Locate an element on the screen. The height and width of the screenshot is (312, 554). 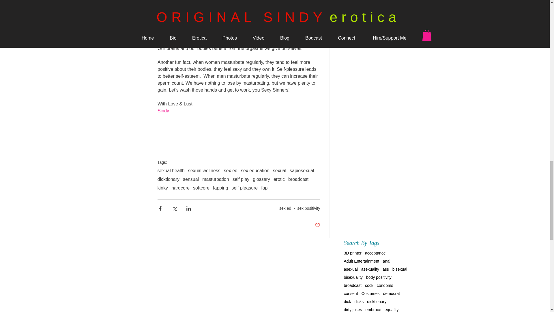
kinky is located at coordinates (162, 188).